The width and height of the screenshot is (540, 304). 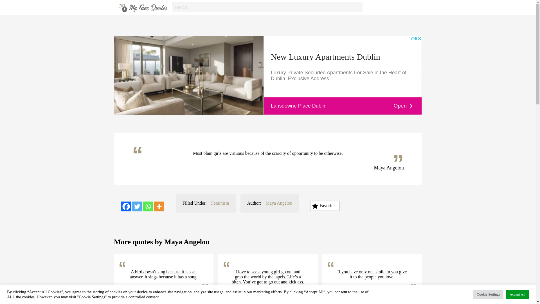 I want to click on Maya Angelou, so click(x=397, y=297).